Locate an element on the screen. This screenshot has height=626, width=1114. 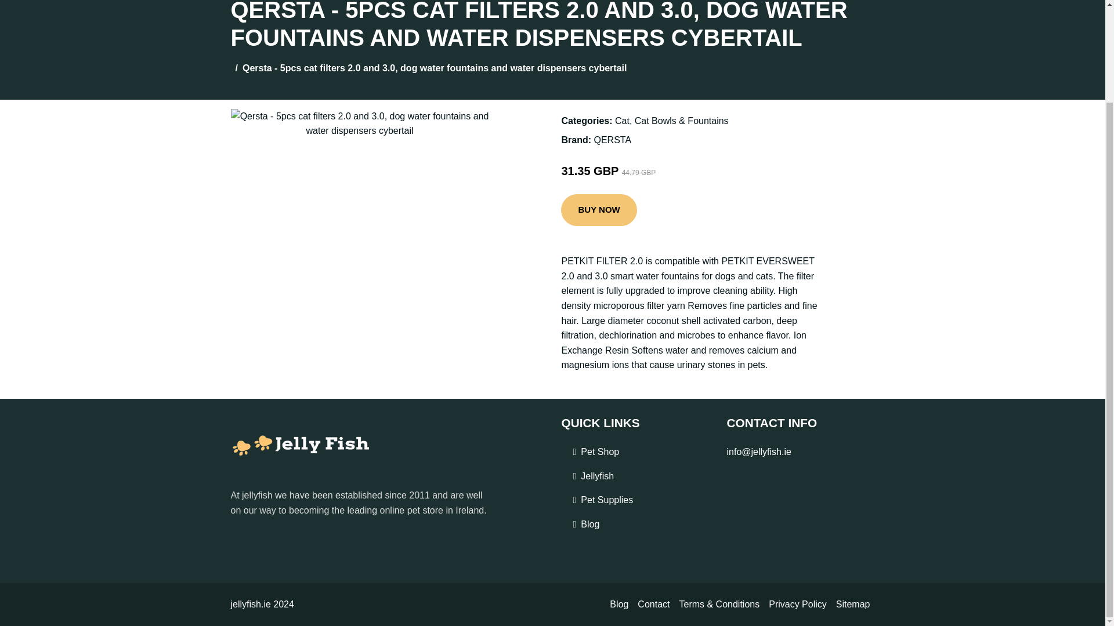
Jellyfish is located at coordinates (596, 476).